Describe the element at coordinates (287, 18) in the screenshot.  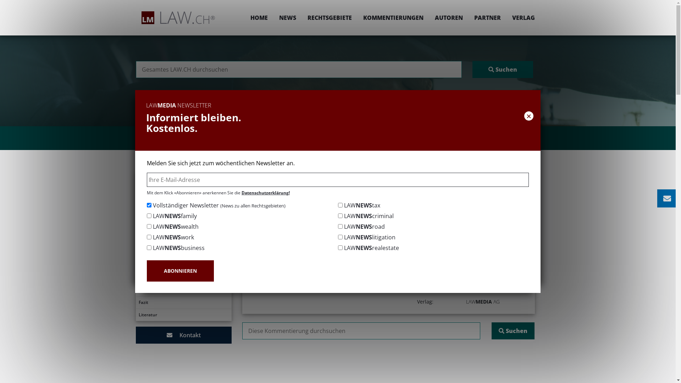
I see `NEWS` at that location.